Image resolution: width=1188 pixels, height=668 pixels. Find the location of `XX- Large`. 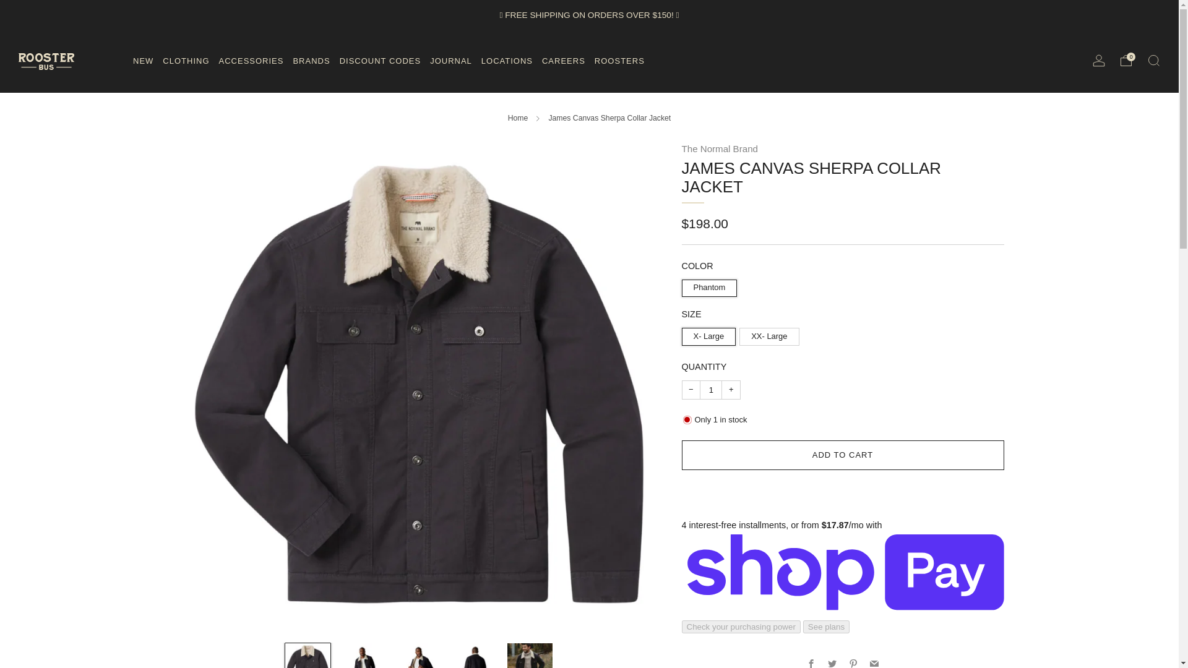

XX- Large is located at coordinates (771, 334).